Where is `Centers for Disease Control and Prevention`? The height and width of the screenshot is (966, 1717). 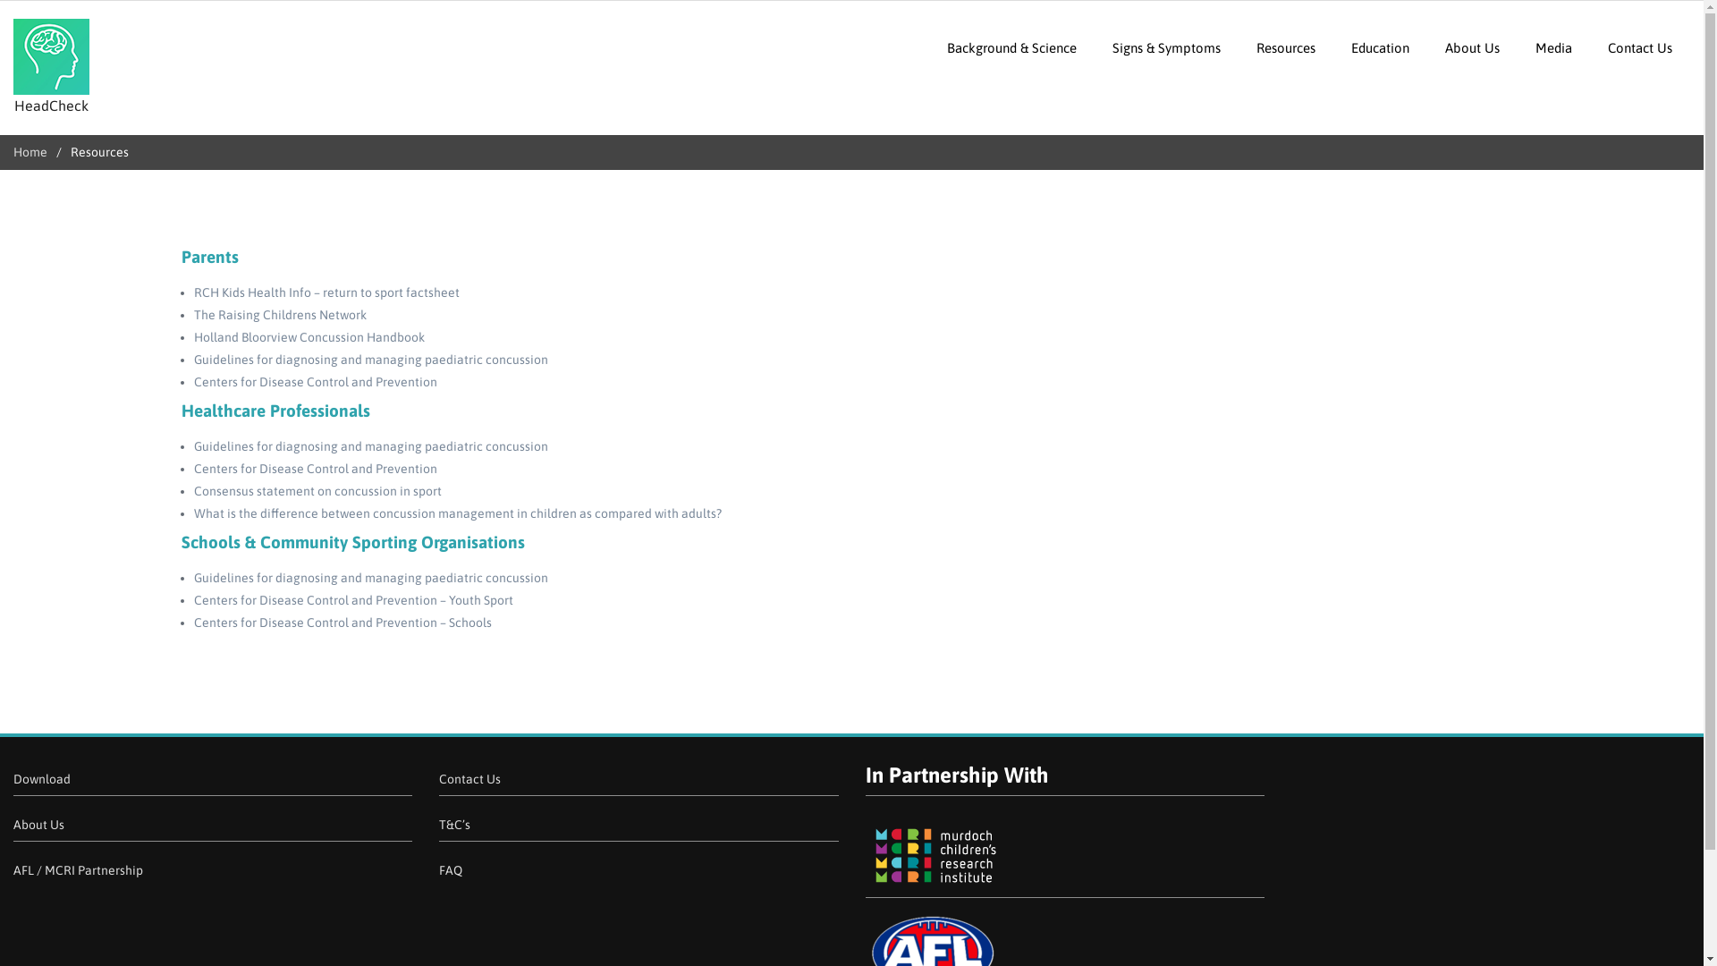 Centers for Disease Control and Prevention is located at coordinates (315, 382).